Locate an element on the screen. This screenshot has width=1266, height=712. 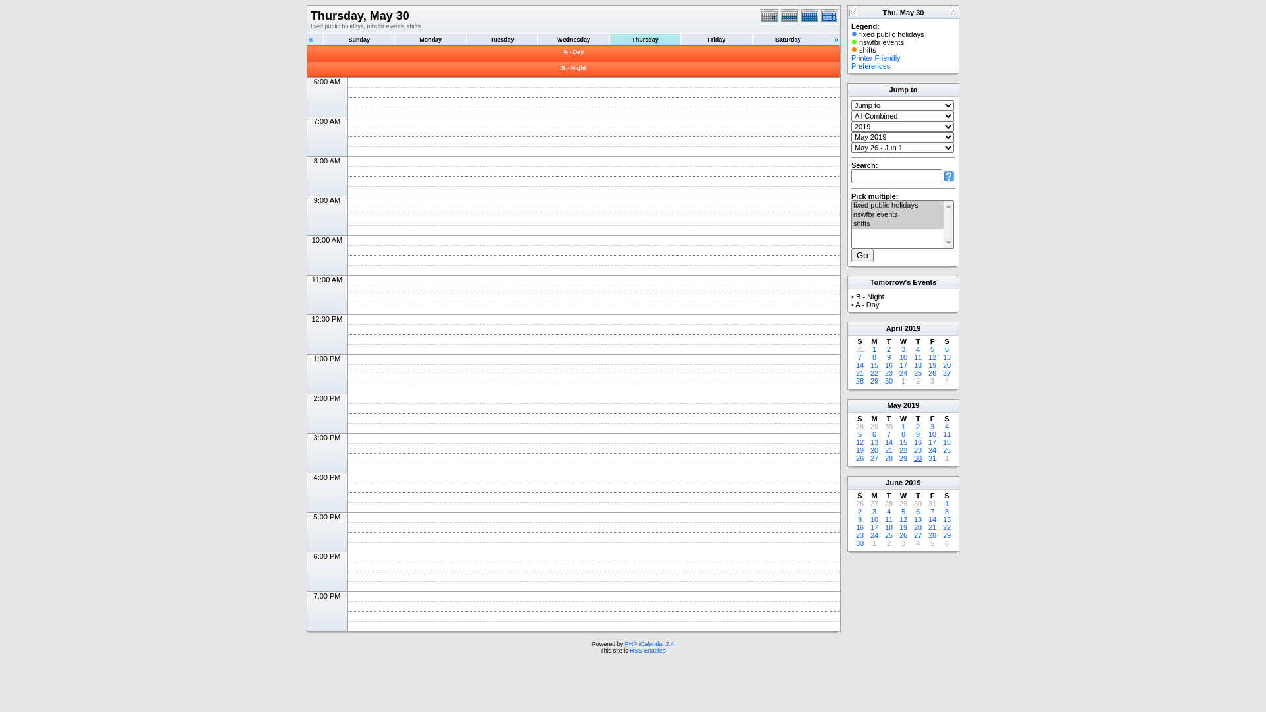
25 is located at coordinates (947, 450).